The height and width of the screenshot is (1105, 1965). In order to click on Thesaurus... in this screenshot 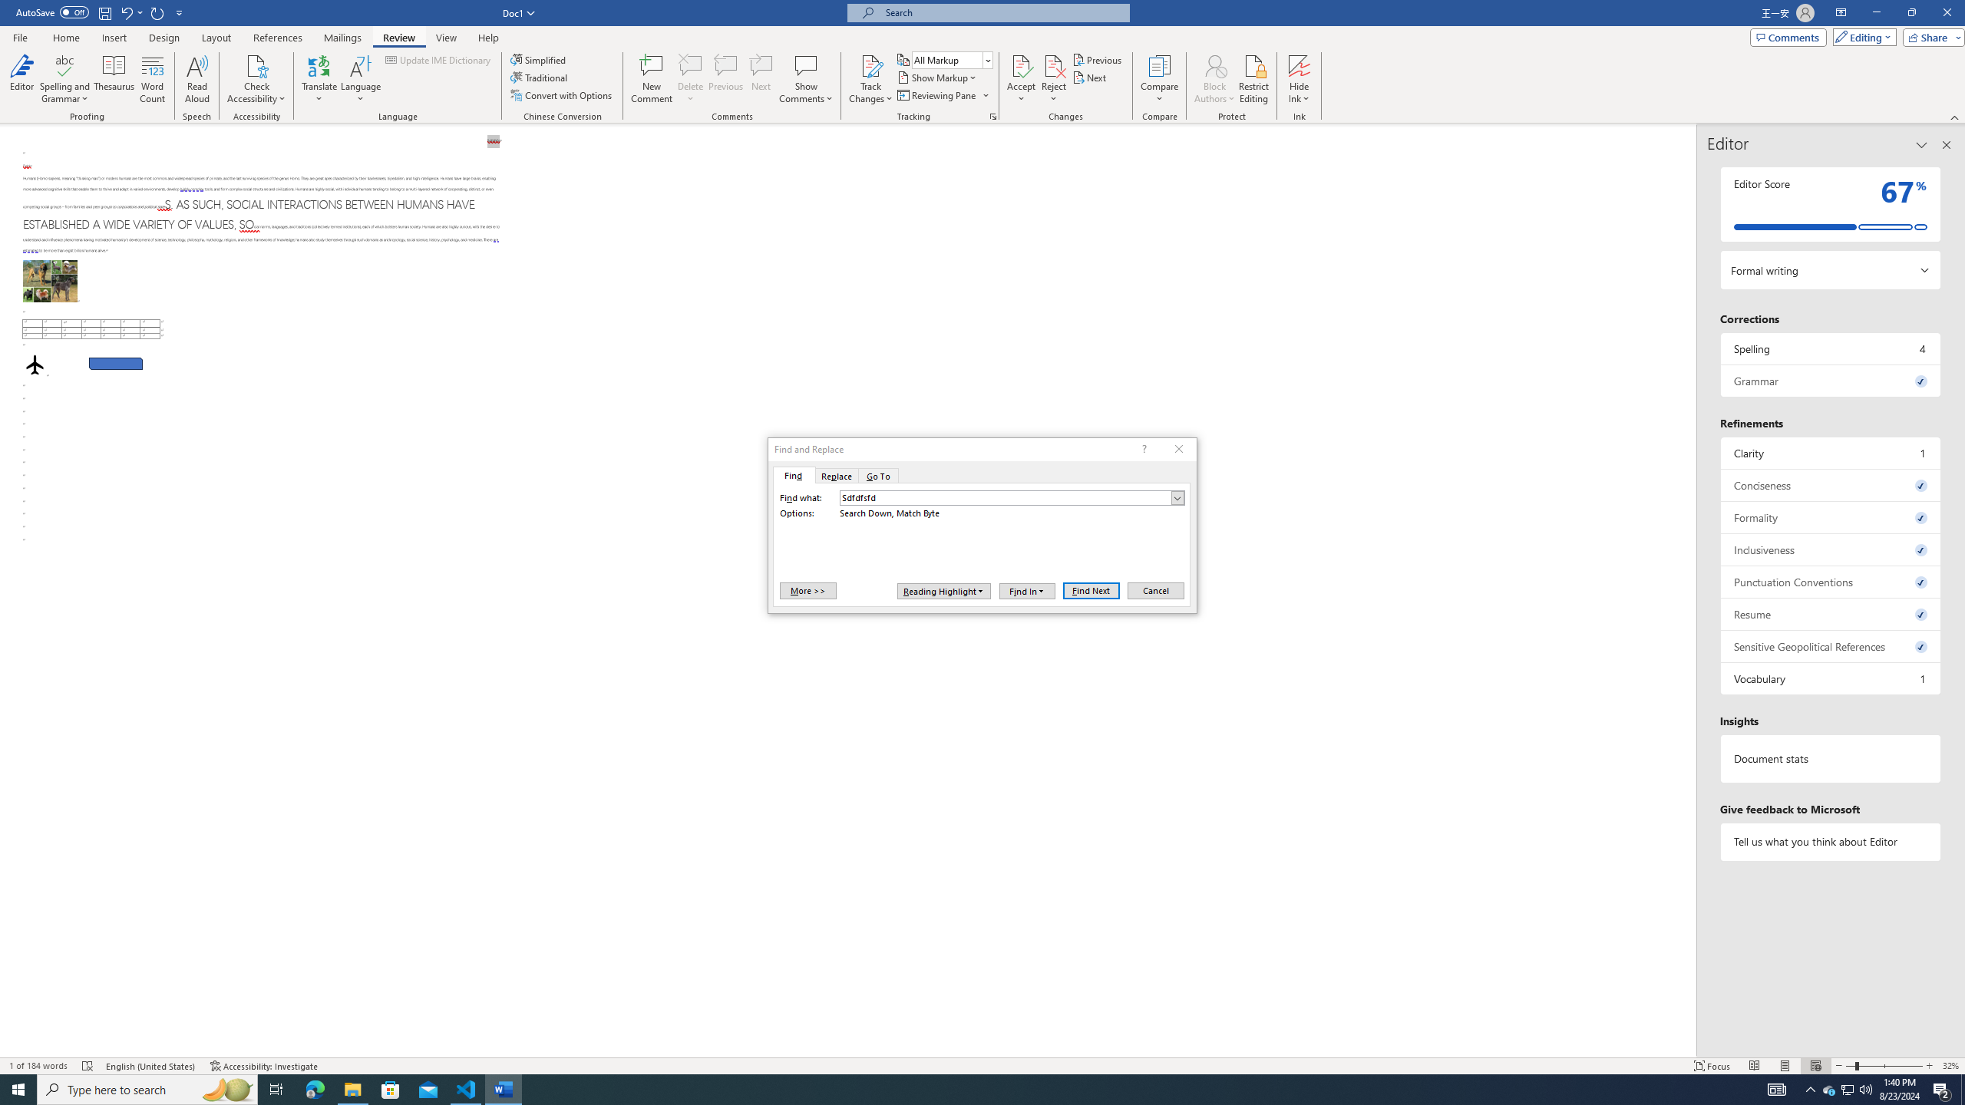, I will do `click(115, 79)`.